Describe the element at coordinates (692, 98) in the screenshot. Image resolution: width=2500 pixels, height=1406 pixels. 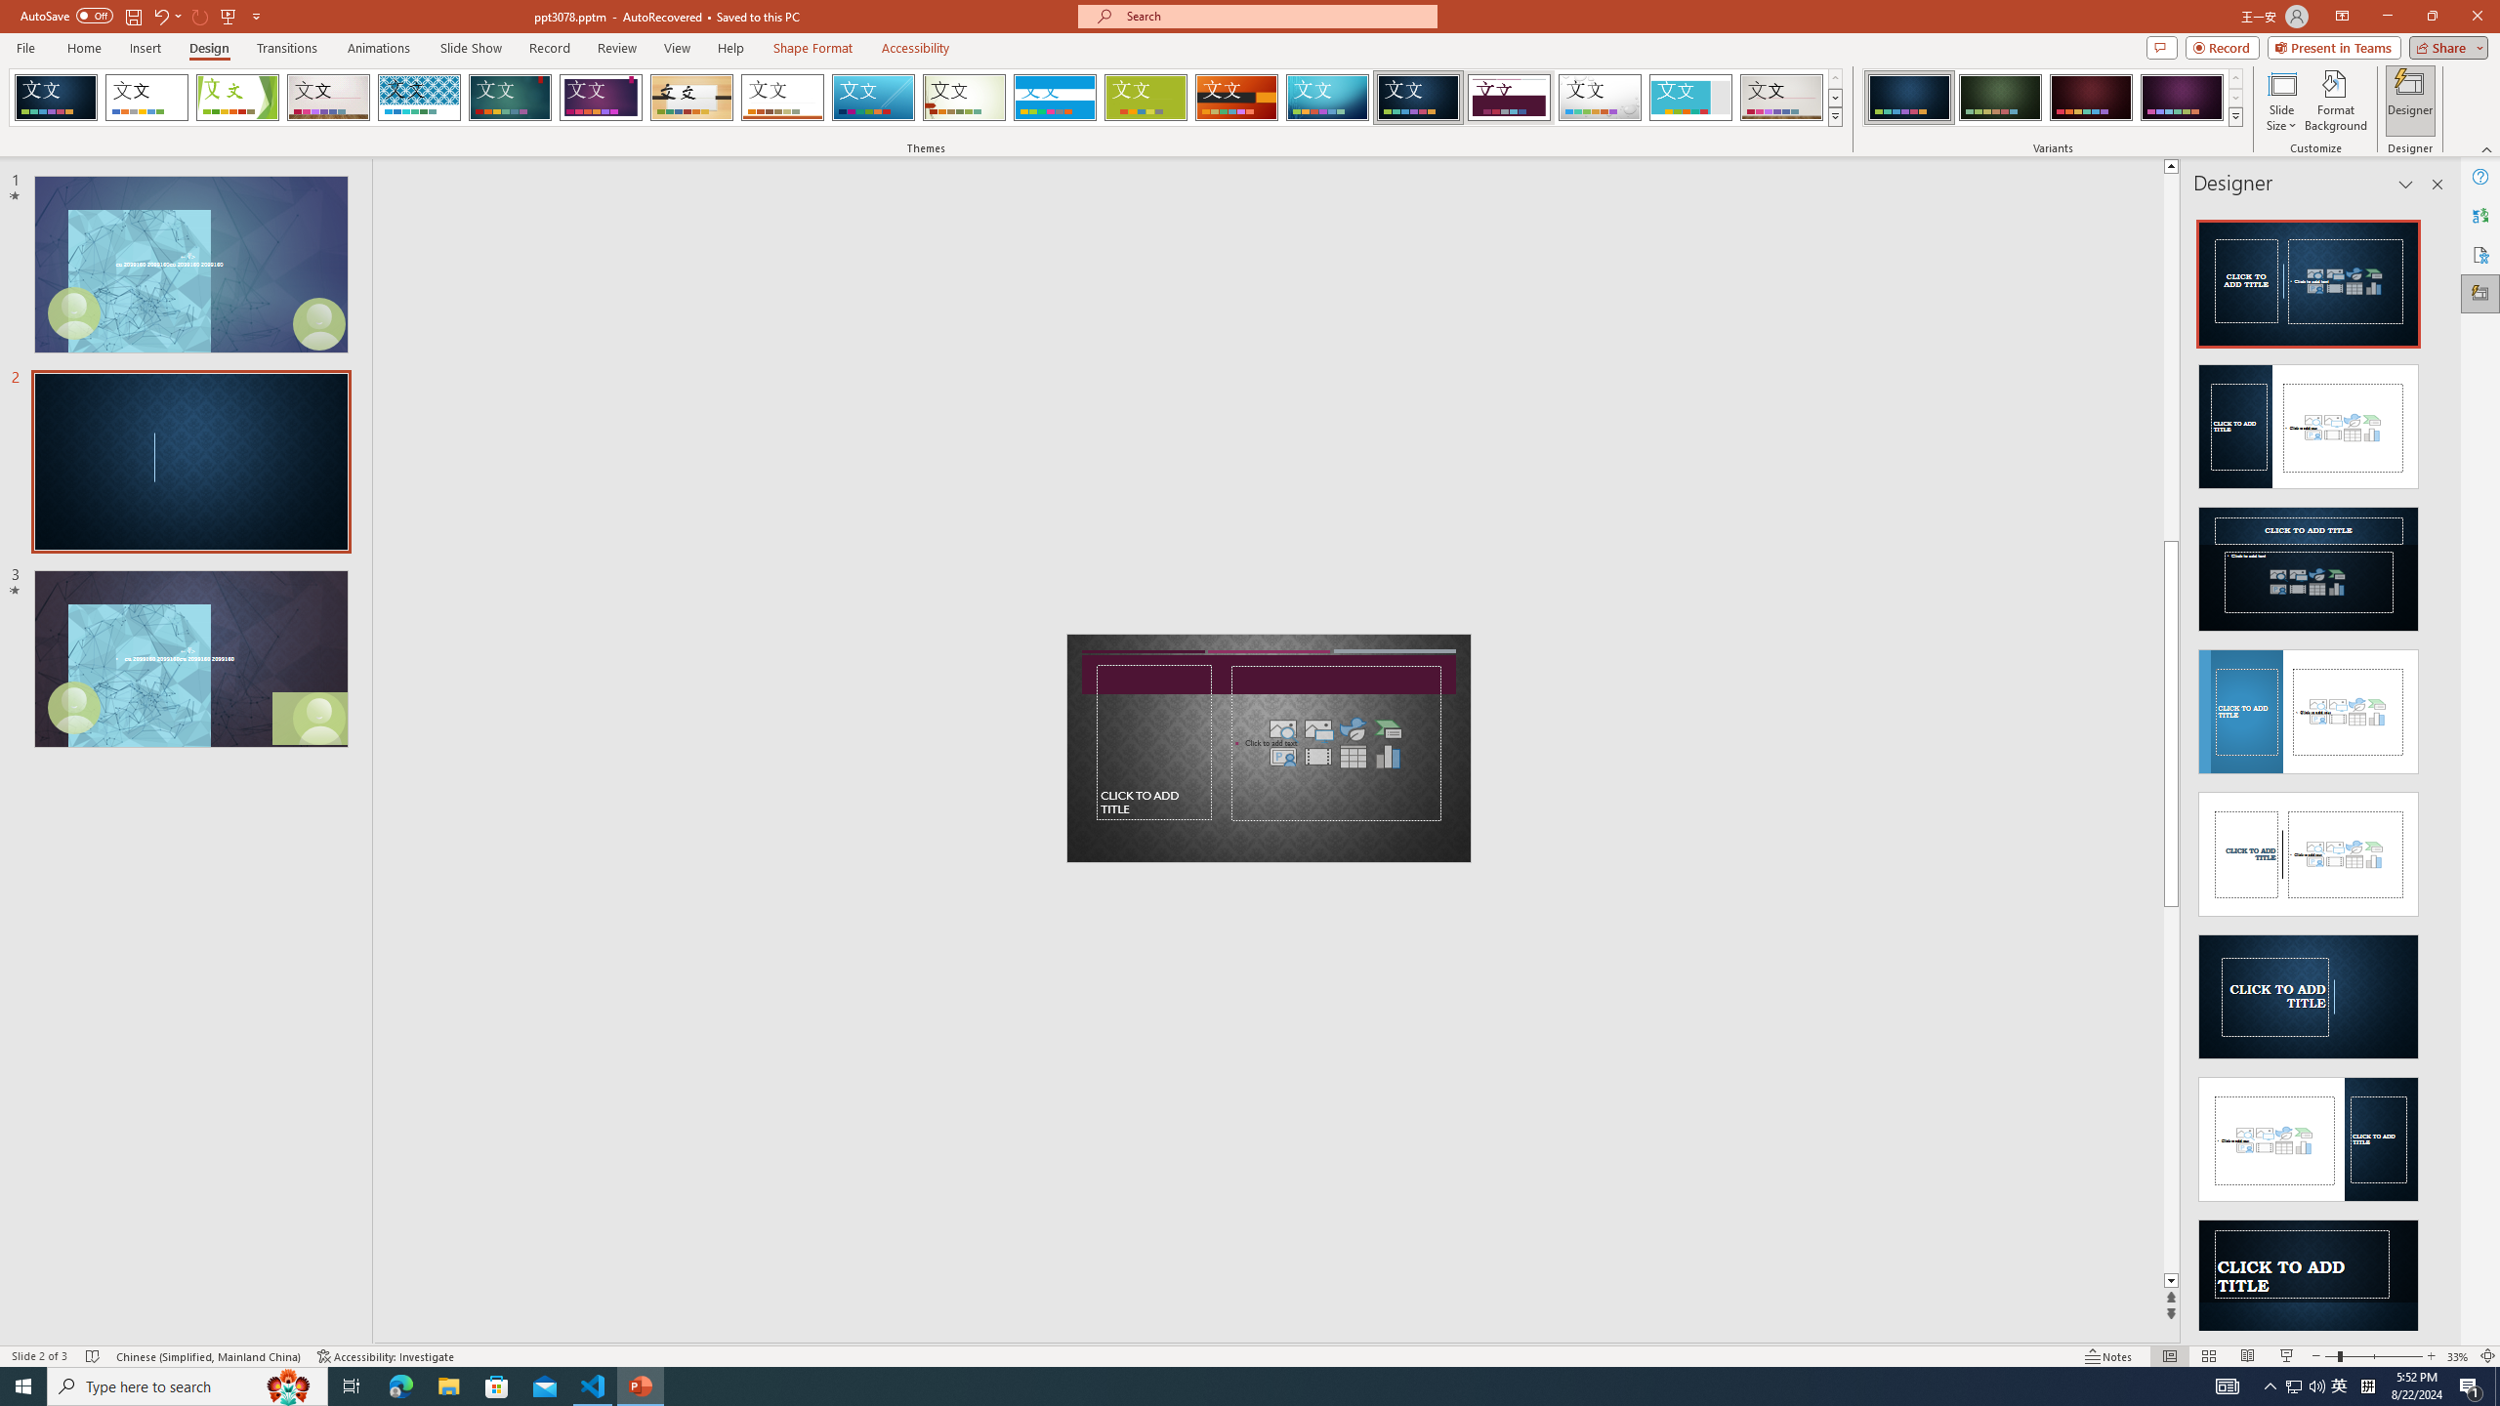
I see `Organic` at that location.